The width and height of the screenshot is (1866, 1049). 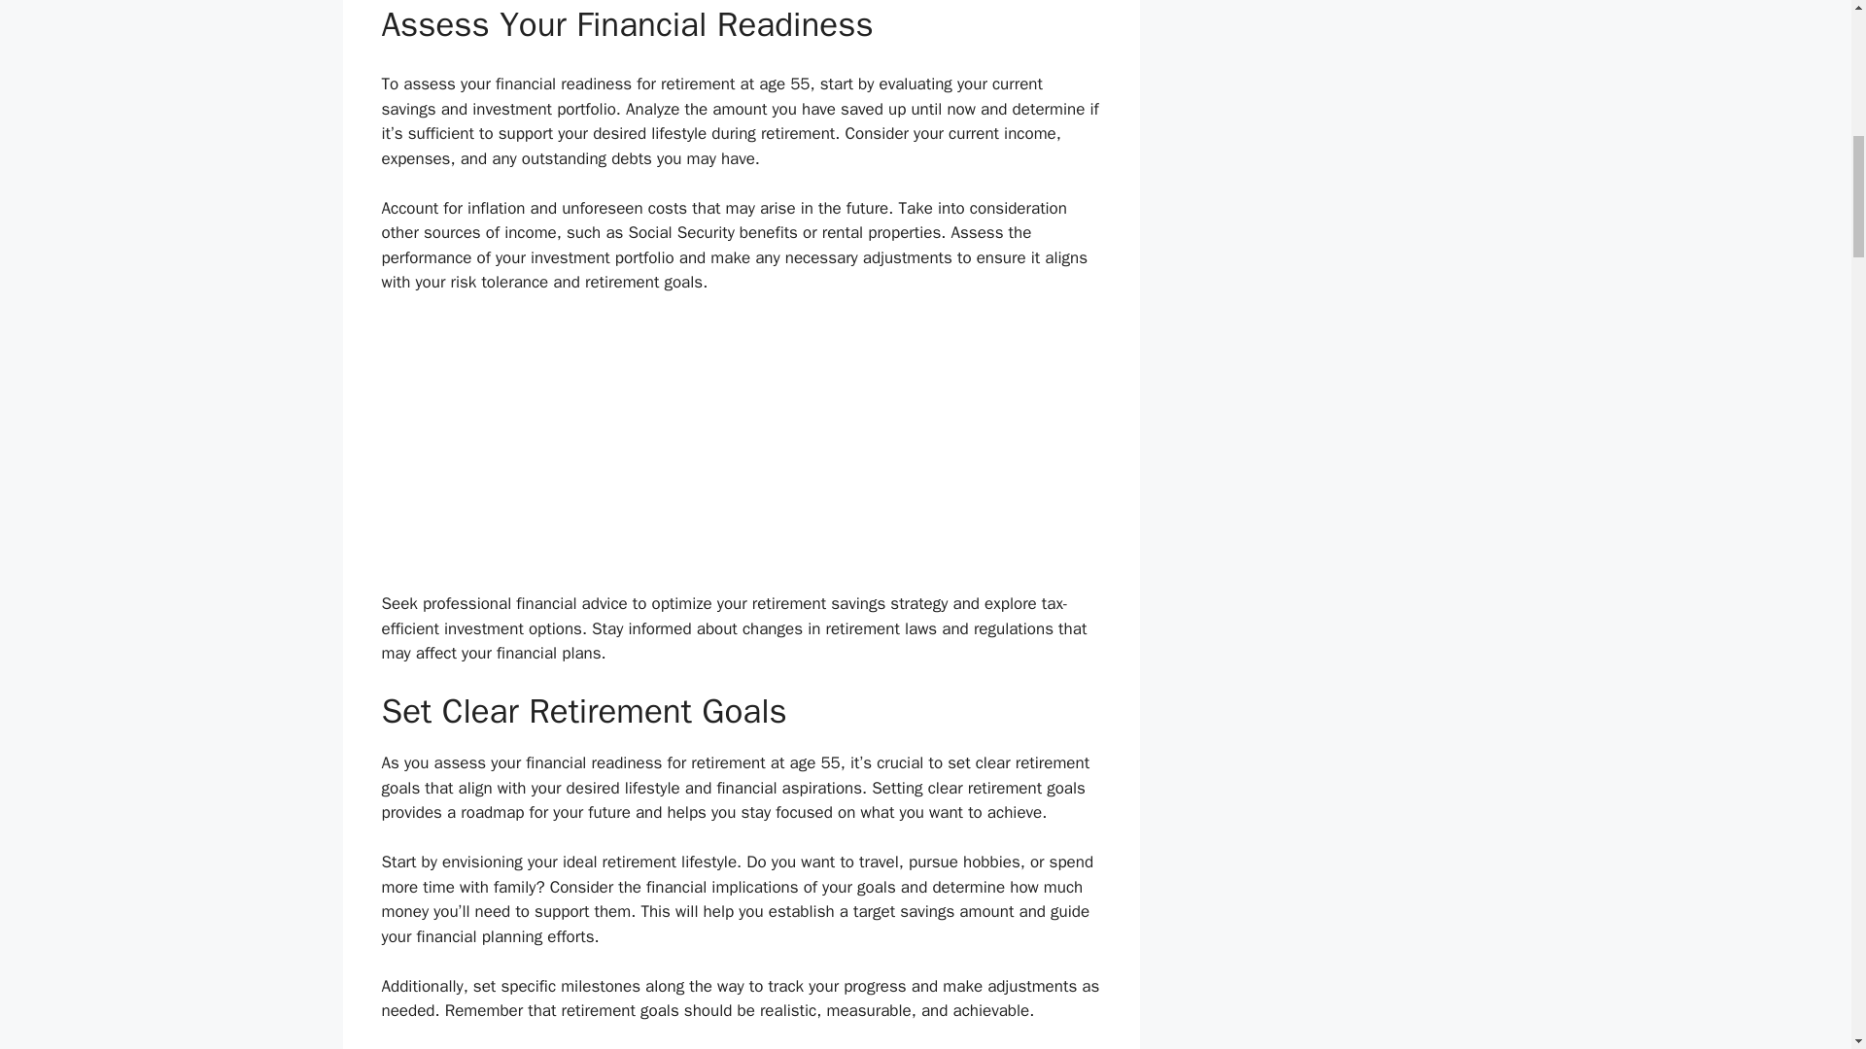 I want to click on Advertisement, so click(x=741, y=456).